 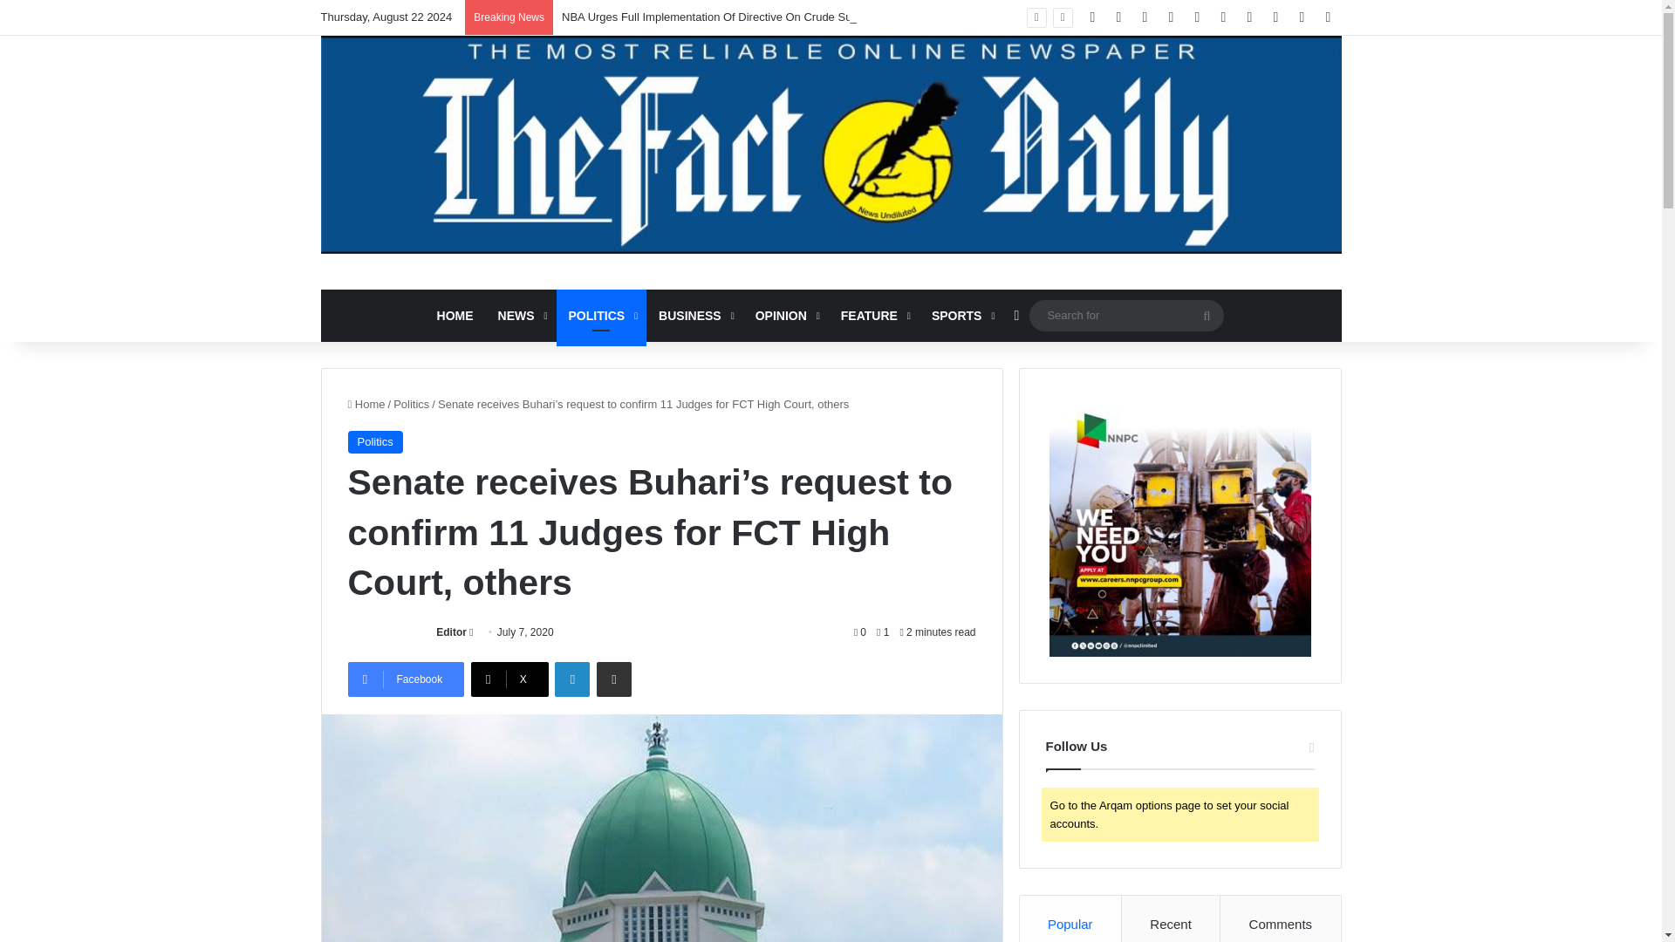 What do you see at coordinates (601, 316) in the screenshot?
I see `POLITICS` at bounding box center [601, 316].